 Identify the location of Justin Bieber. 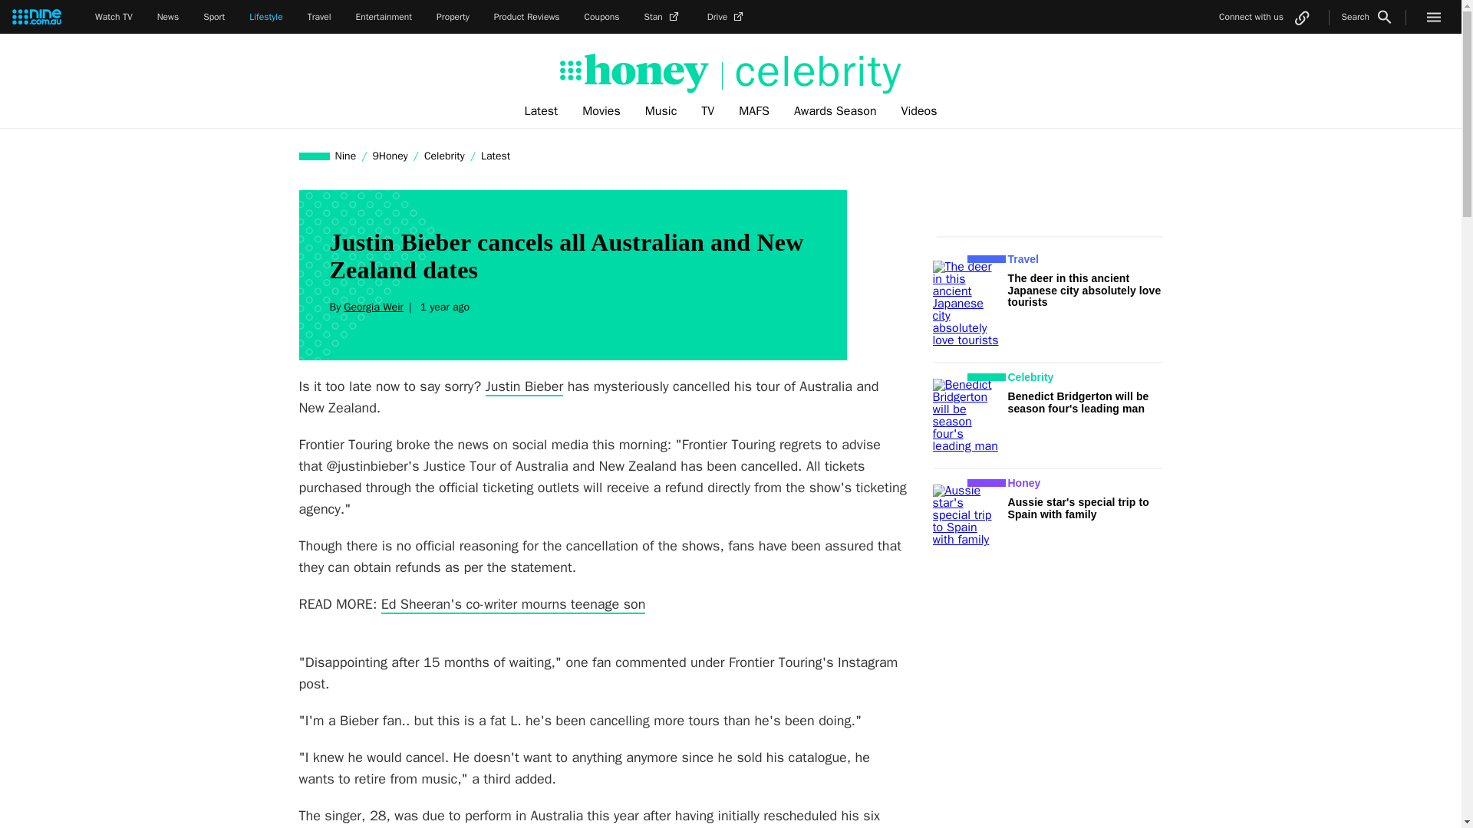
(525, 386).